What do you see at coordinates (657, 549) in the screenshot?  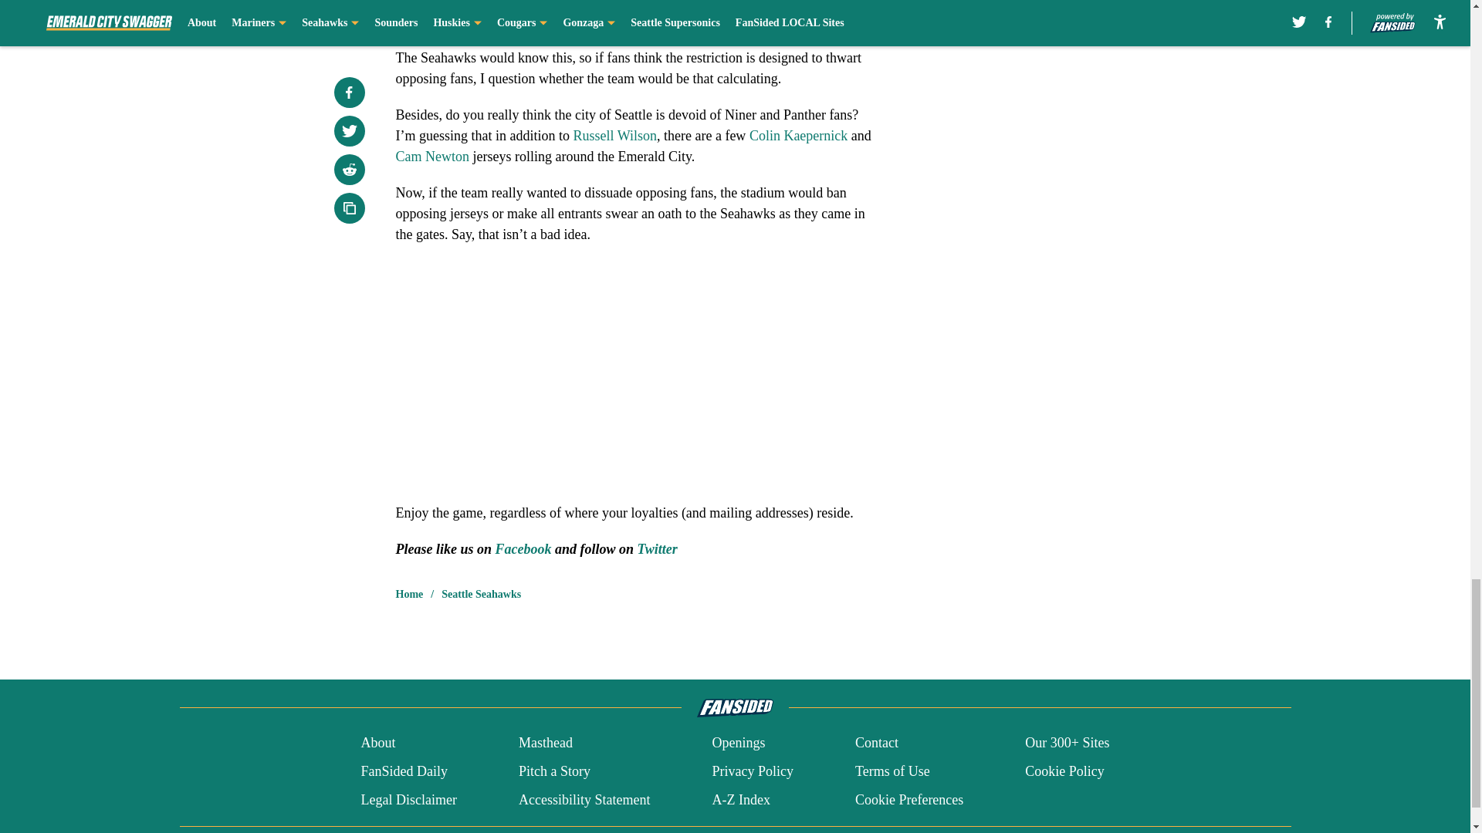 I see `Twitter` at bounding box center [657, 549].